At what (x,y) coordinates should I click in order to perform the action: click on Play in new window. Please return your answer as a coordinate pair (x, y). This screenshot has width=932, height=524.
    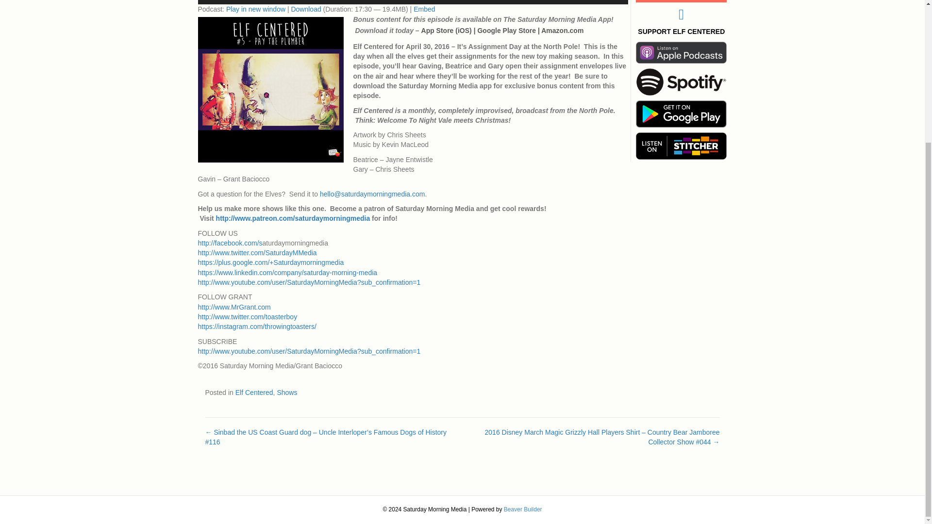
    Looking at the image, I should click on (255, 9).